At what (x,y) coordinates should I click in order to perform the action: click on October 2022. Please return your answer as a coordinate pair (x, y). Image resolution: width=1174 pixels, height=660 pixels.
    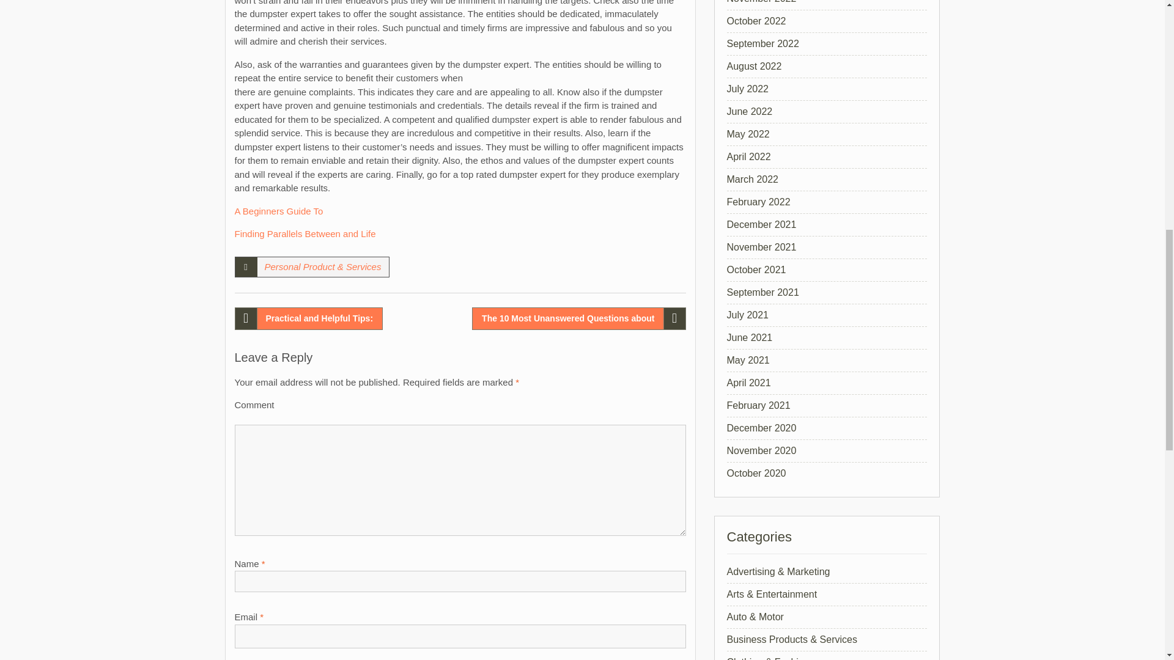
    Looking at the image, I should click on (756, 21).